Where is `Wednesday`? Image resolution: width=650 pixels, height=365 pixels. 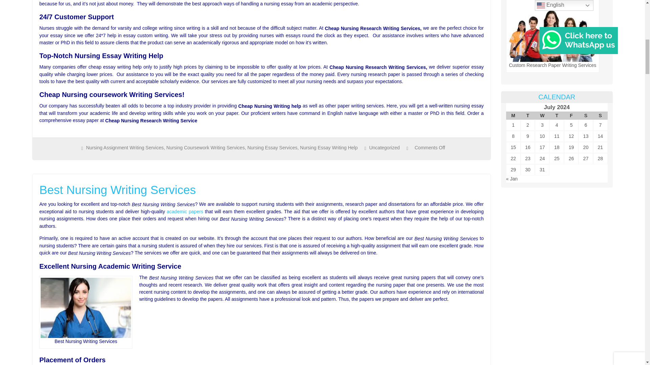 Wednesday is located at coordinates (542, 116).